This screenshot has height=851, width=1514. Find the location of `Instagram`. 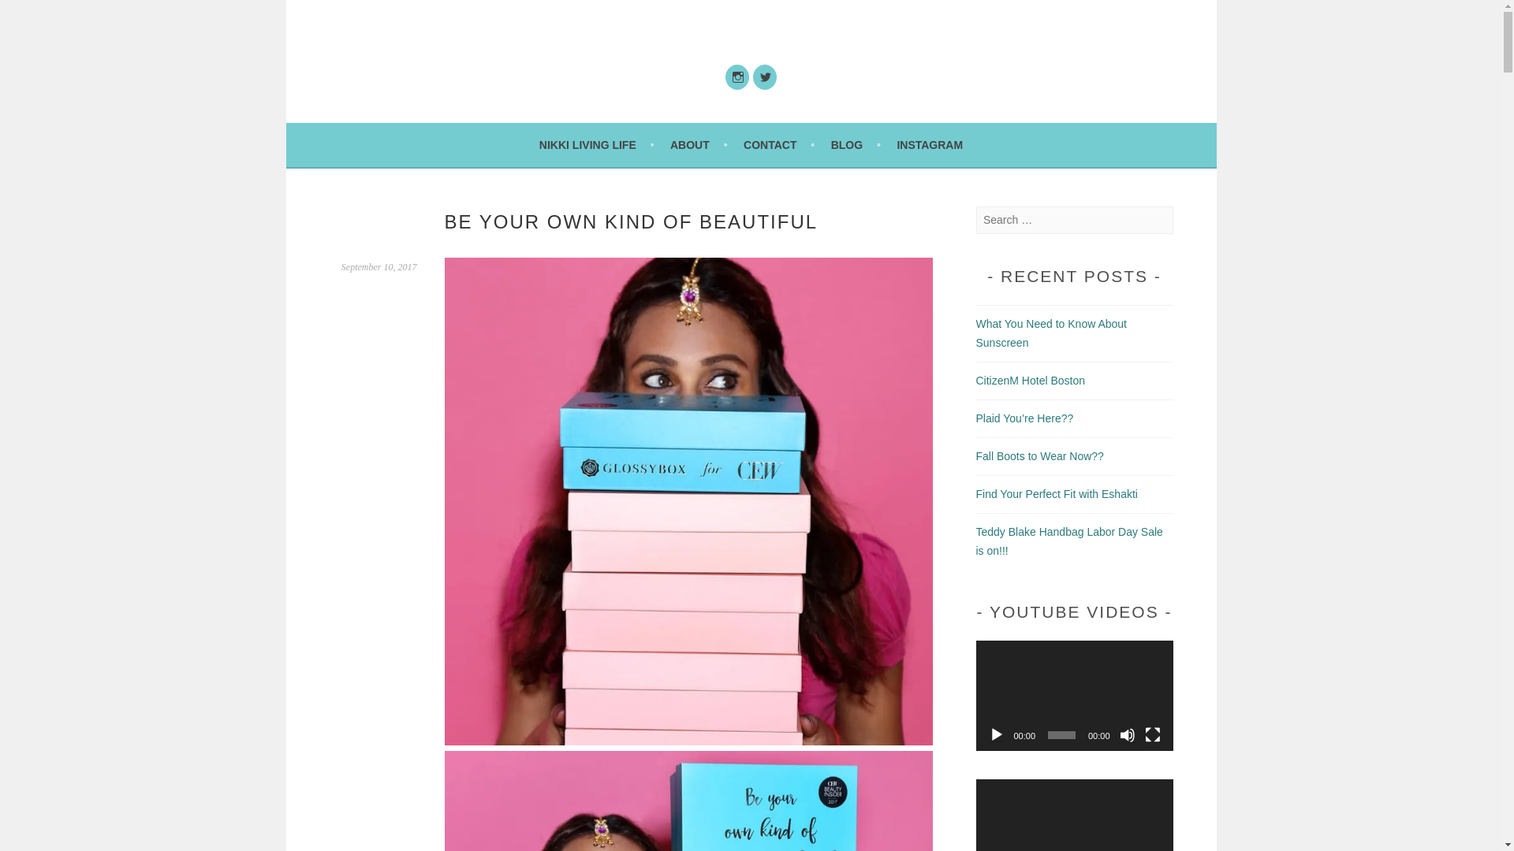

Instagram is located at coordinates (736, 77).